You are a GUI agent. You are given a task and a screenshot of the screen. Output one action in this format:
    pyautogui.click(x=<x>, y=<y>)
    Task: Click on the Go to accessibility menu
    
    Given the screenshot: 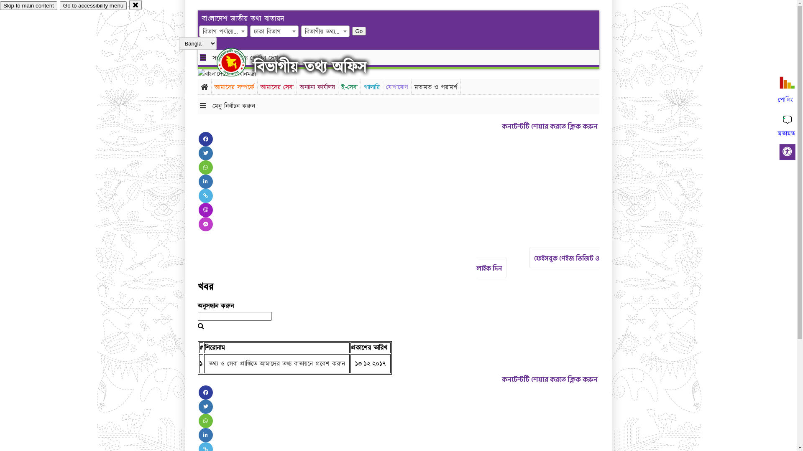 What is the action you would take?
    pyautogui.click(x=93, y=6)
    